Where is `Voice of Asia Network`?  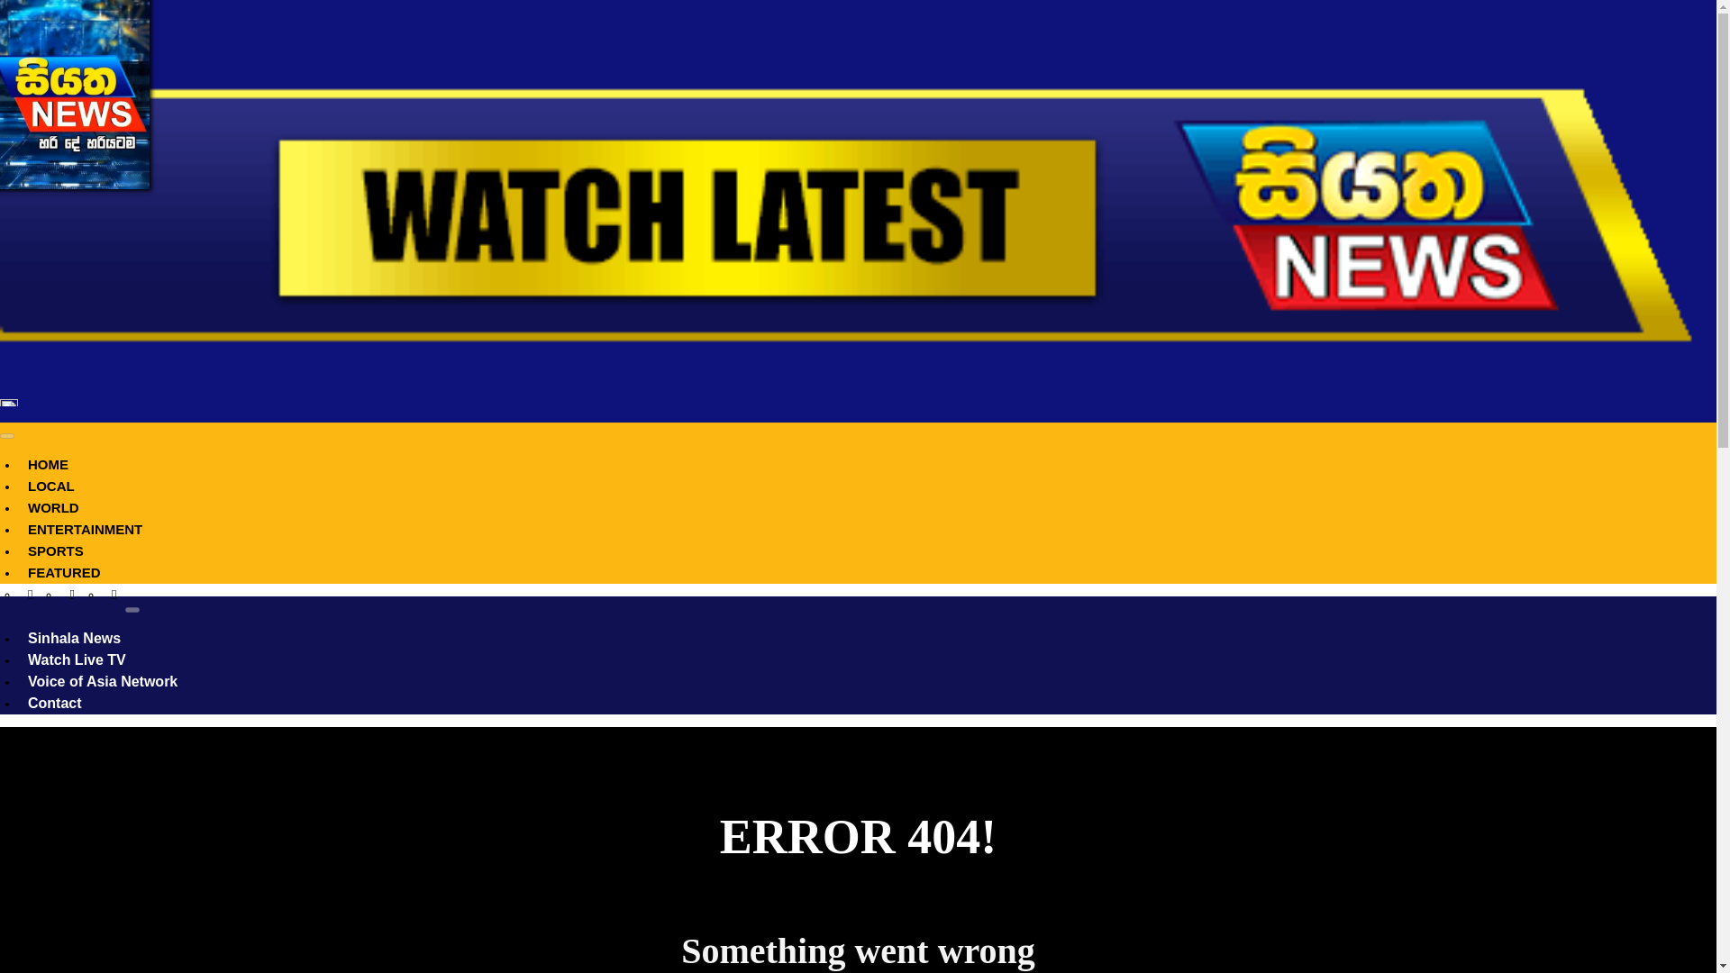 Voice of Asia Network is located at coordinates (103, 681).